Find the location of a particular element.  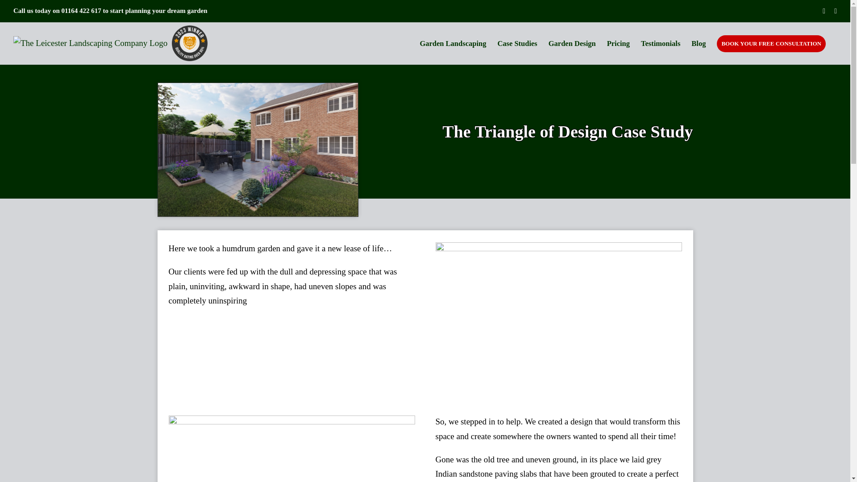

Garden Landscaping Services is located at coordinates (453, 42).